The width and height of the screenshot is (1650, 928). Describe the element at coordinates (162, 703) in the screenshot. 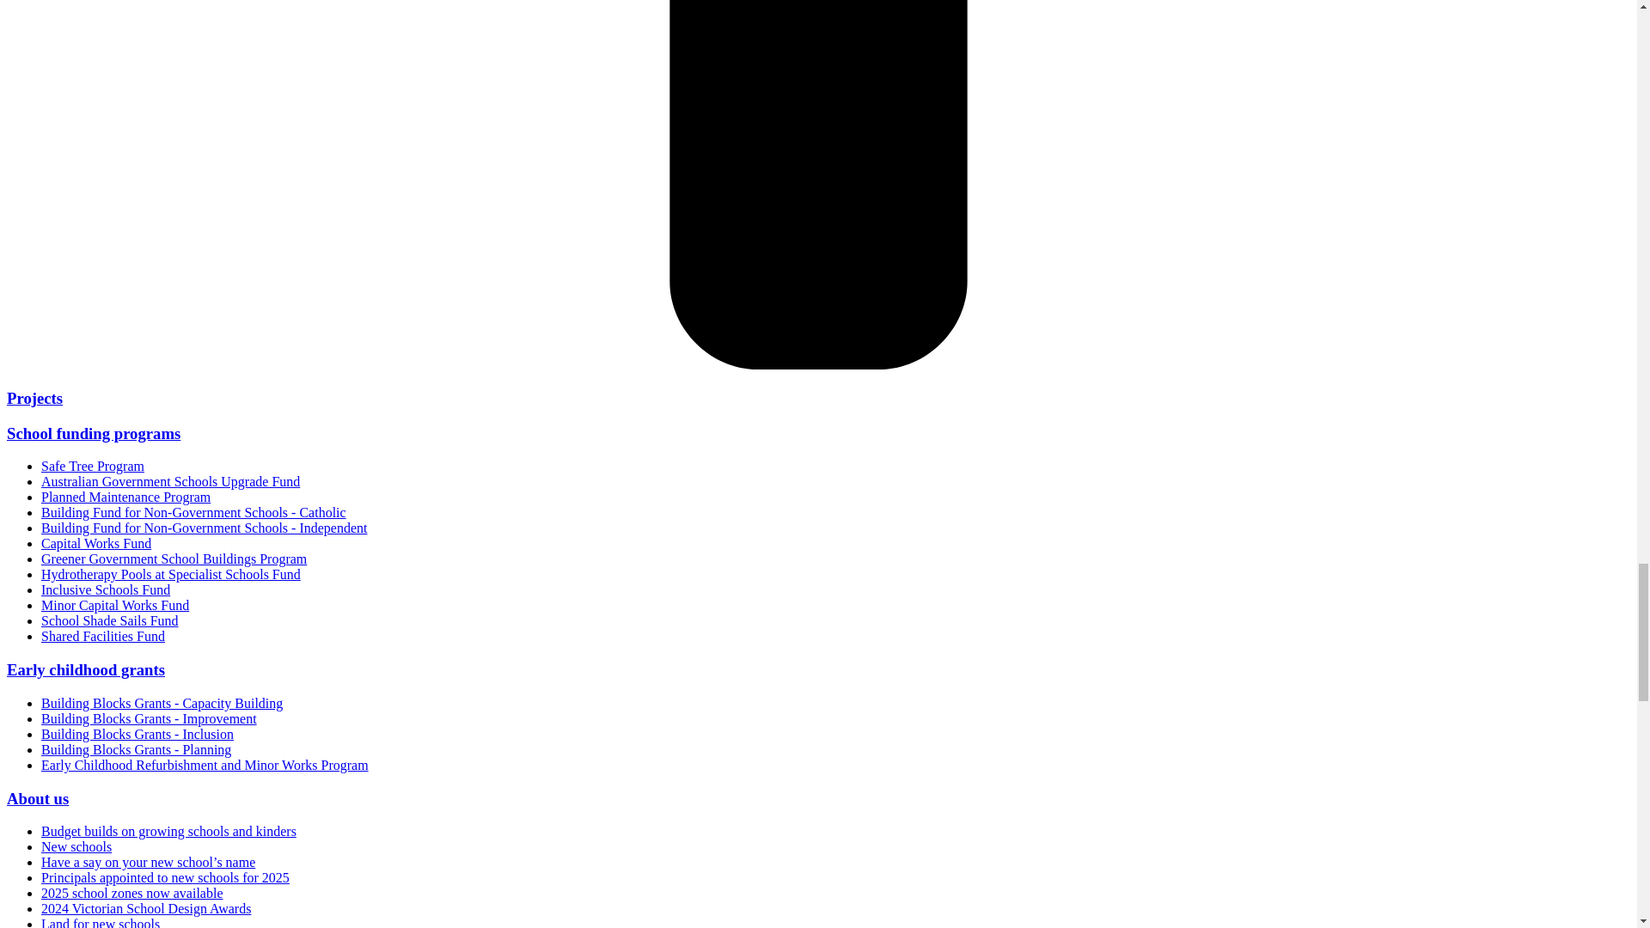

I see `Building Blocks Grants - Capacity Building` at that location.